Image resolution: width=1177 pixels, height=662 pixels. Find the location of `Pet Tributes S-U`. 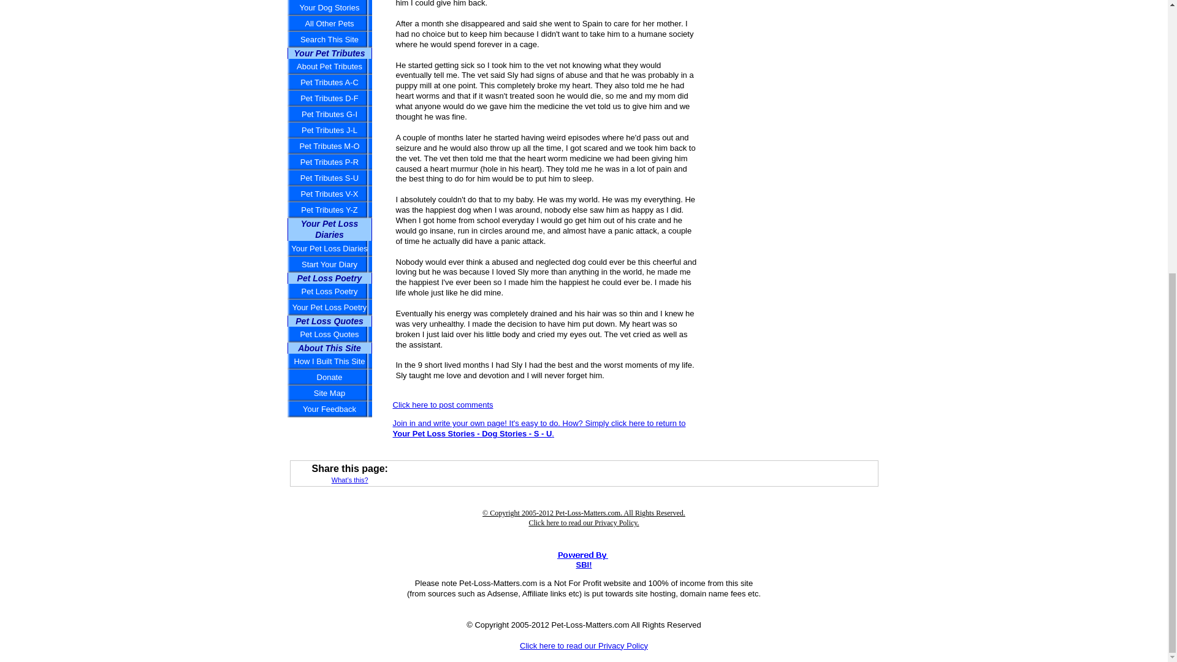

Pet Tributes S-U is located at coordinates (329, 178).